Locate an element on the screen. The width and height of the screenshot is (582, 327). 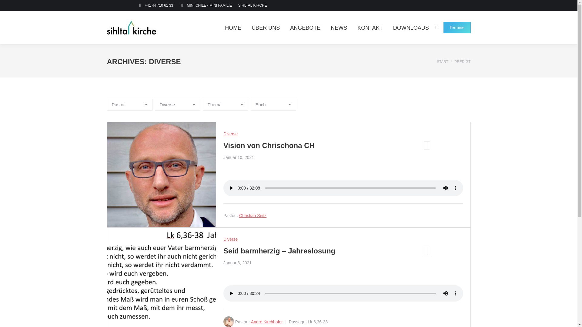
Termine is located at coordinates (457, 28).